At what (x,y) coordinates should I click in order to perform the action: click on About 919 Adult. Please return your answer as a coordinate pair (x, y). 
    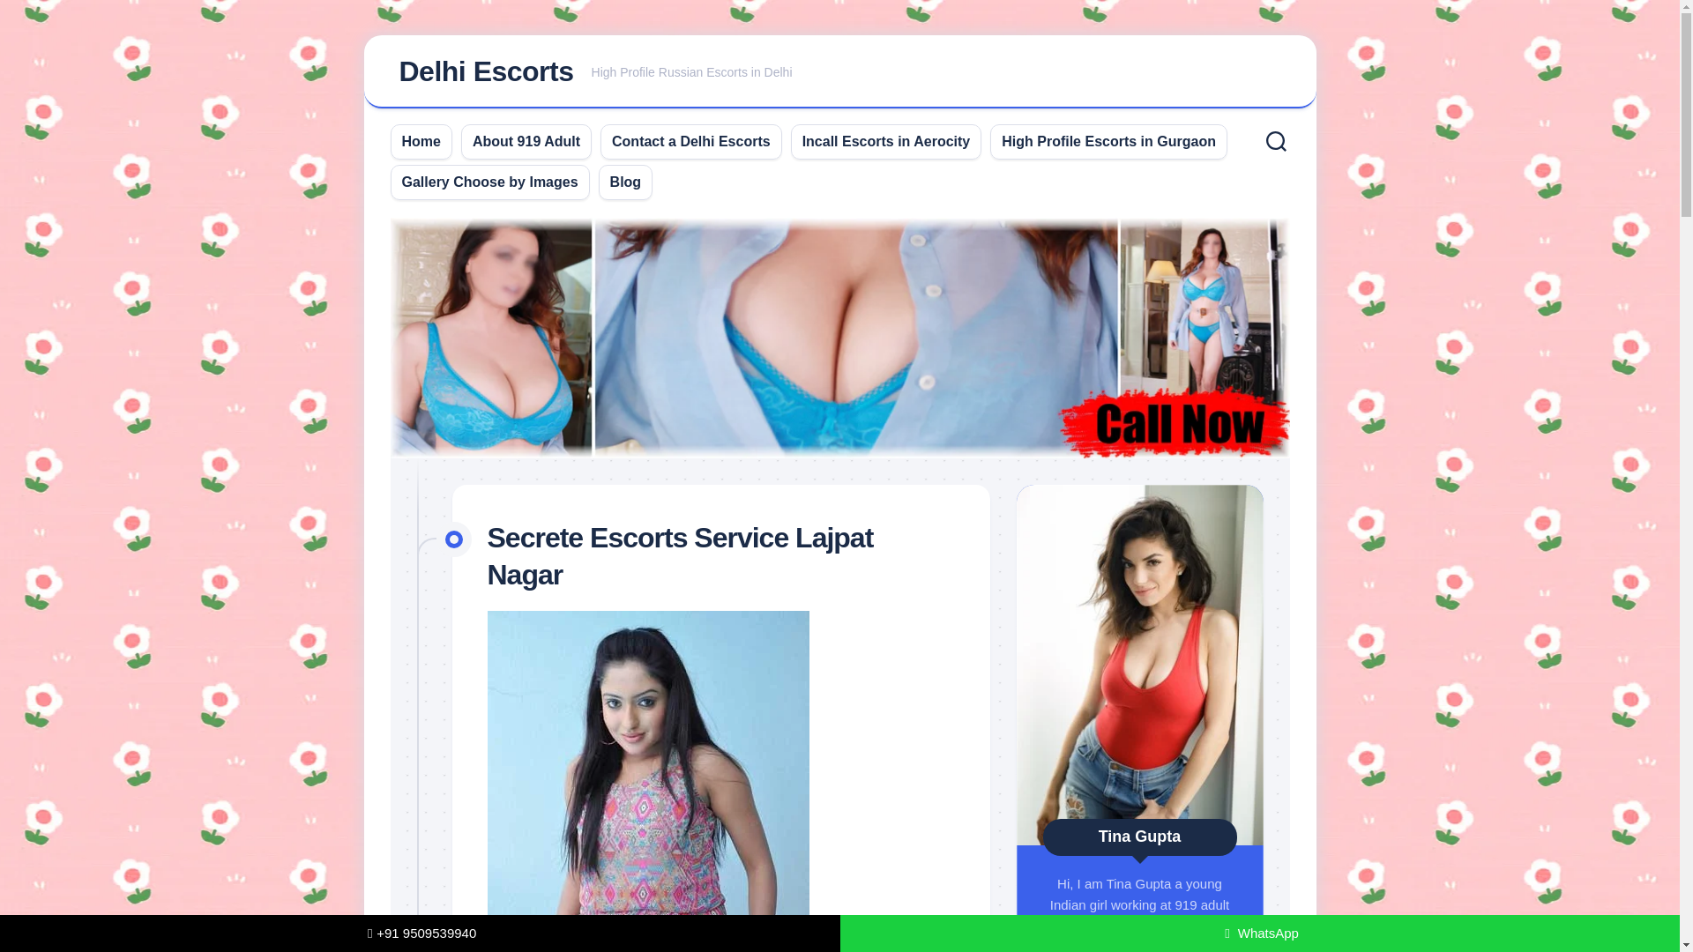
    Looking at the image, I should click on (690, 141).